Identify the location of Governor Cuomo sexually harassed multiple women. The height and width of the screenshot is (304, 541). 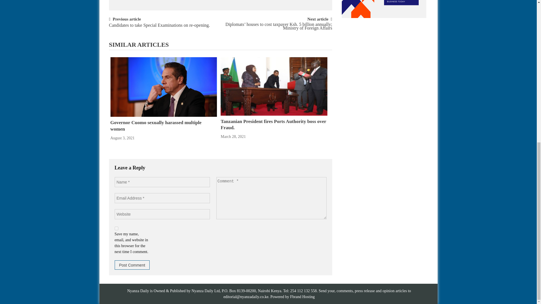
(163, 87).